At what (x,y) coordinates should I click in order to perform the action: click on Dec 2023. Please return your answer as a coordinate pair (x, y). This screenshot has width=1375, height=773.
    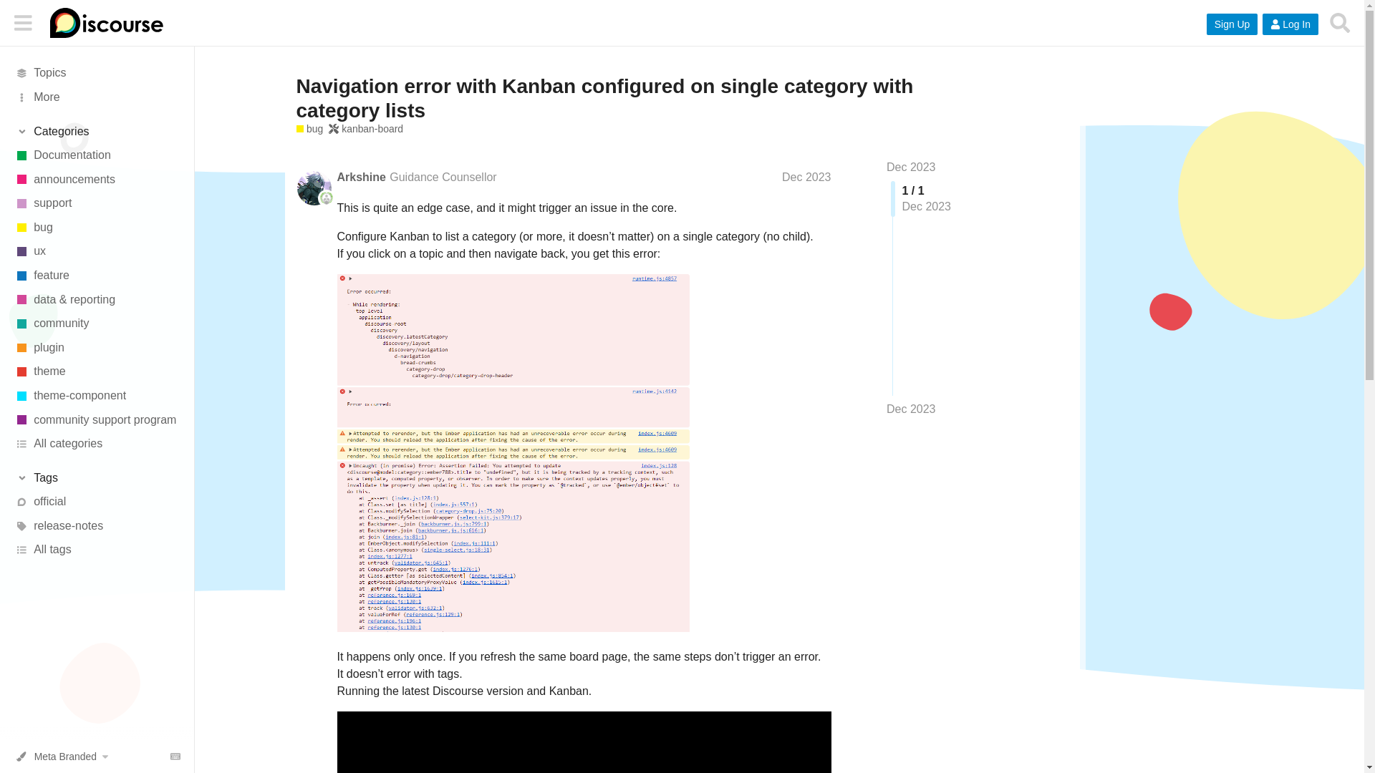
    Looking at the image, I should click on (806, 176).